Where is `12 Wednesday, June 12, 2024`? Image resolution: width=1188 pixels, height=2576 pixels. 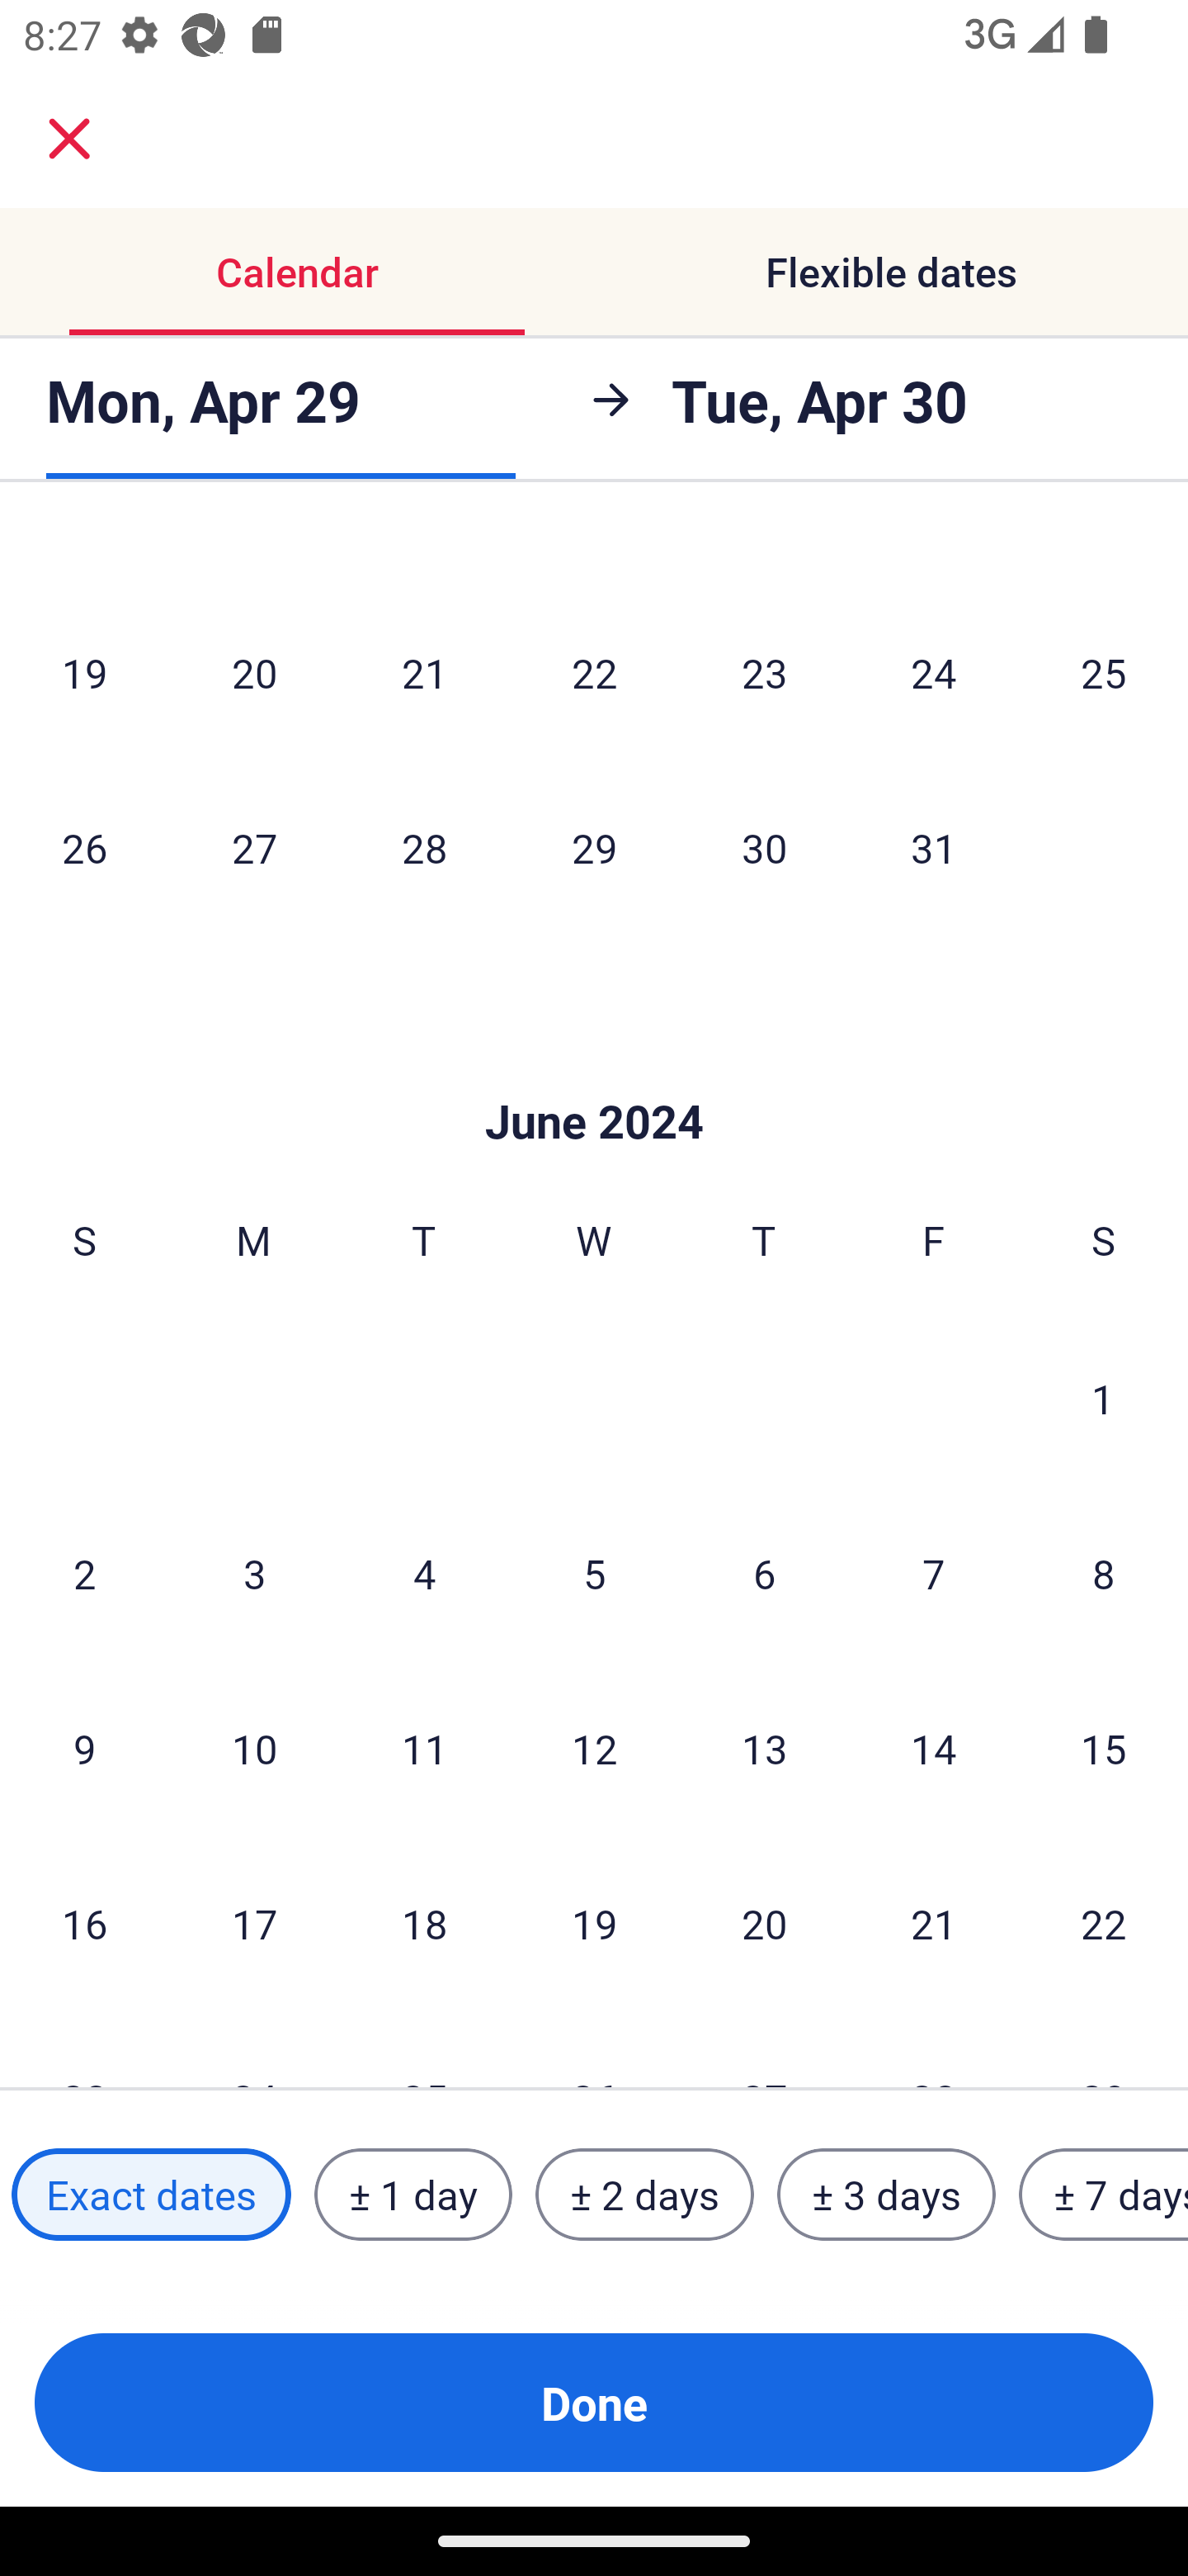
12 Wednesday, June 12, 2024 is located at coordinates (594, 1749).